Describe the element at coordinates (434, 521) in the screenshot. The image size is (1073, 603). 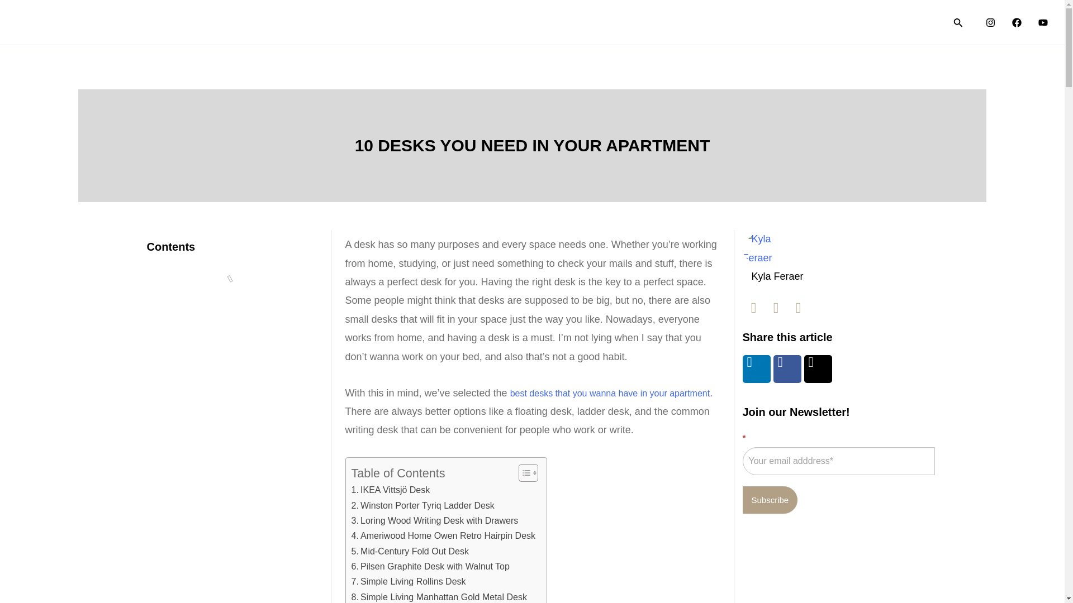
I see `Loring Wood Writing Desk with Drawers` at that location.